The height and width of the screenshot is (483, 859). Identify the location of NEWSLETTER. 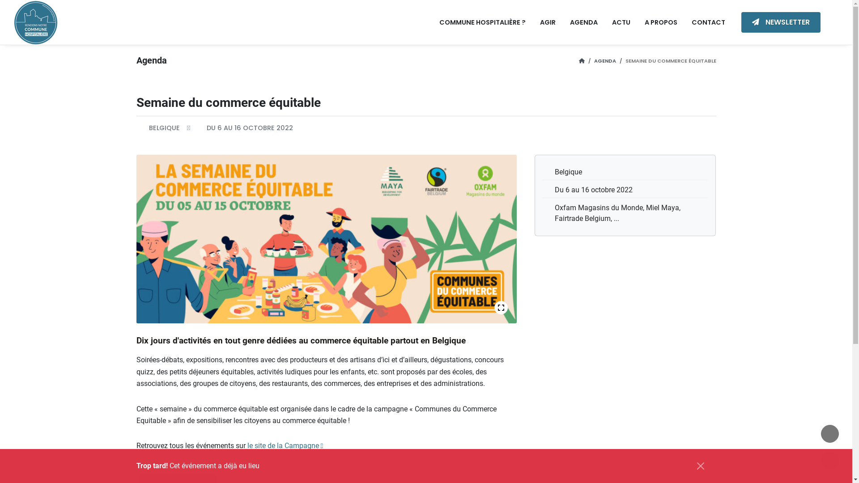
(781, 22).